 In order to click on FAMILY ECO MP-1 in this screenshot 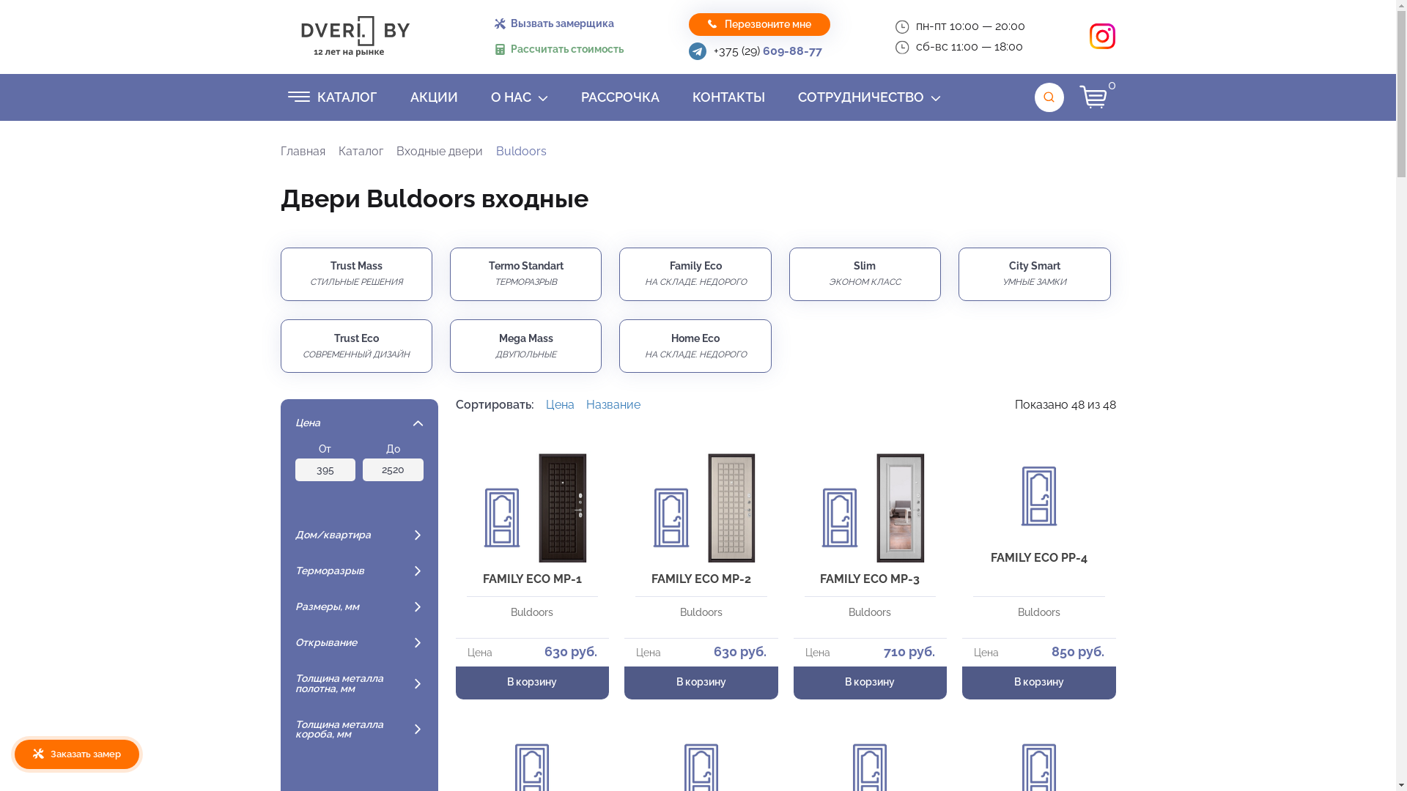, I will do `click(532, 524)`.